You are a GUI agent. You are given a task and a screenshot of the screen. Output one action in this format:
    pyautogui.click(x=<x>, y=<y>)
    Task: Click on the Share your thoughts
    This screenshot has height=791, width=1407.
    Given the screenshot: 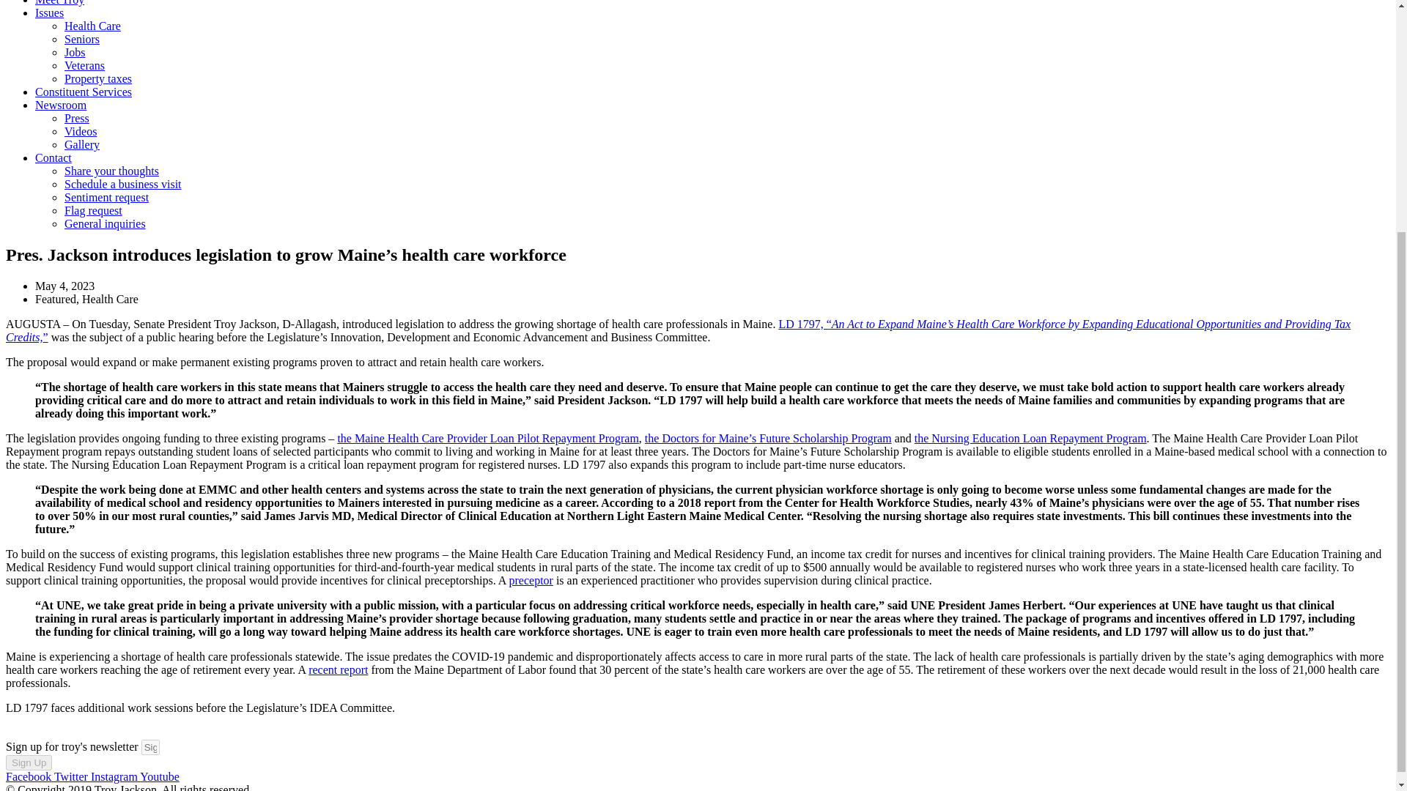 What is the action you would take?
    pyautogui.click(x=111, y=170)
    